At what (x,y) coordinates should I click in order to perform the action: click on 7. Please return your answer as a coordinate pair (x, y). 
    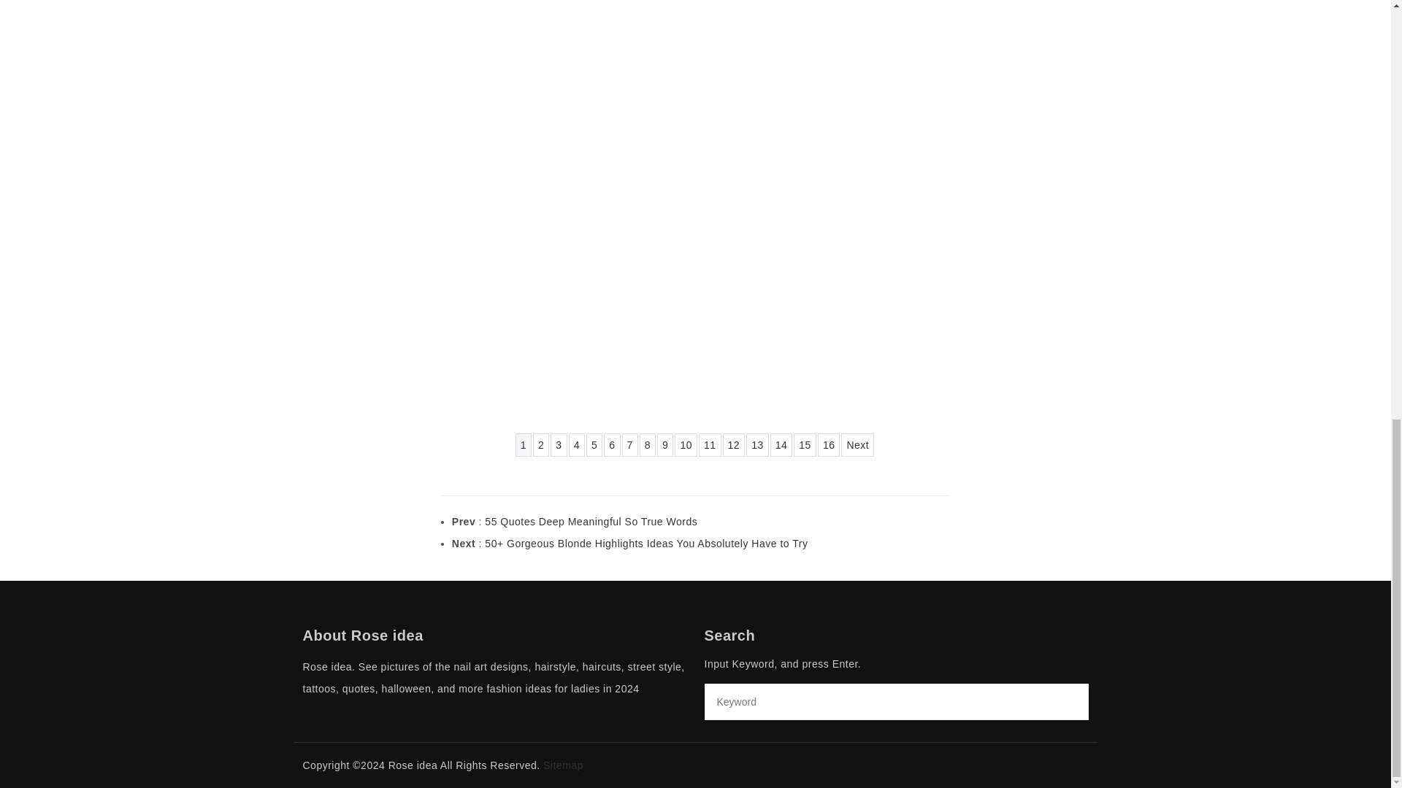
    Looking at the image, I should click on (629, 445).